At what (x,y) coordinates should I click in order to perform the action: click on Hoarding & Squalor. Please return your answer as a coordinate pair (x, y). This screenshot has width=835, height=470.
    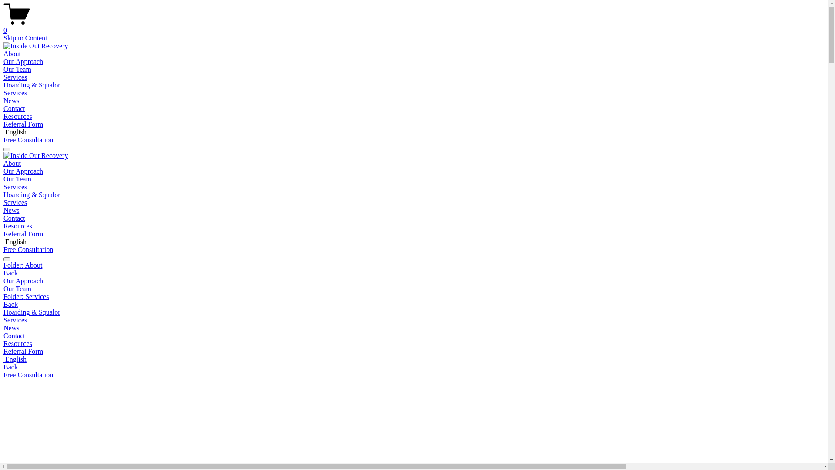
    Looking at the image, I should click on (32, 195).